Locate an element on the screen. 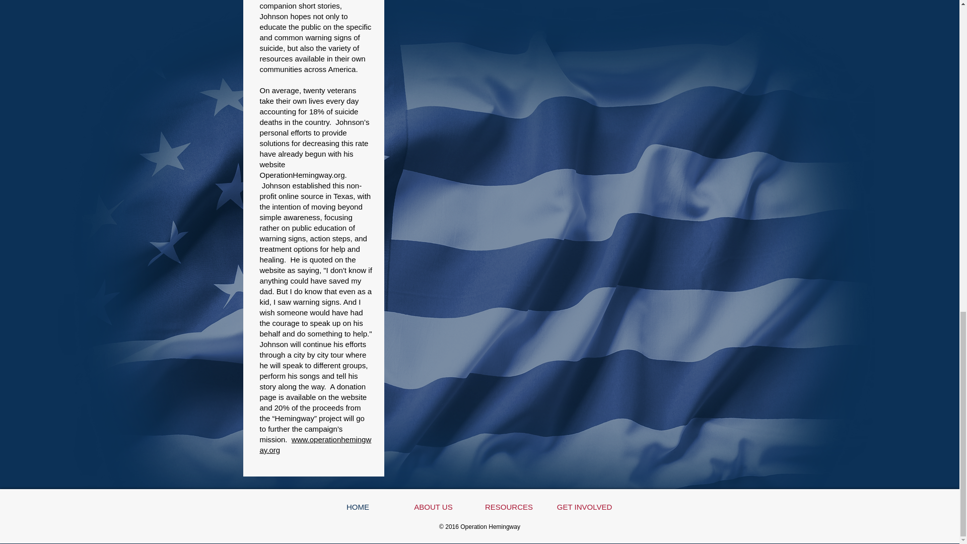  RESOURCES is located at coordinates (509, 507).